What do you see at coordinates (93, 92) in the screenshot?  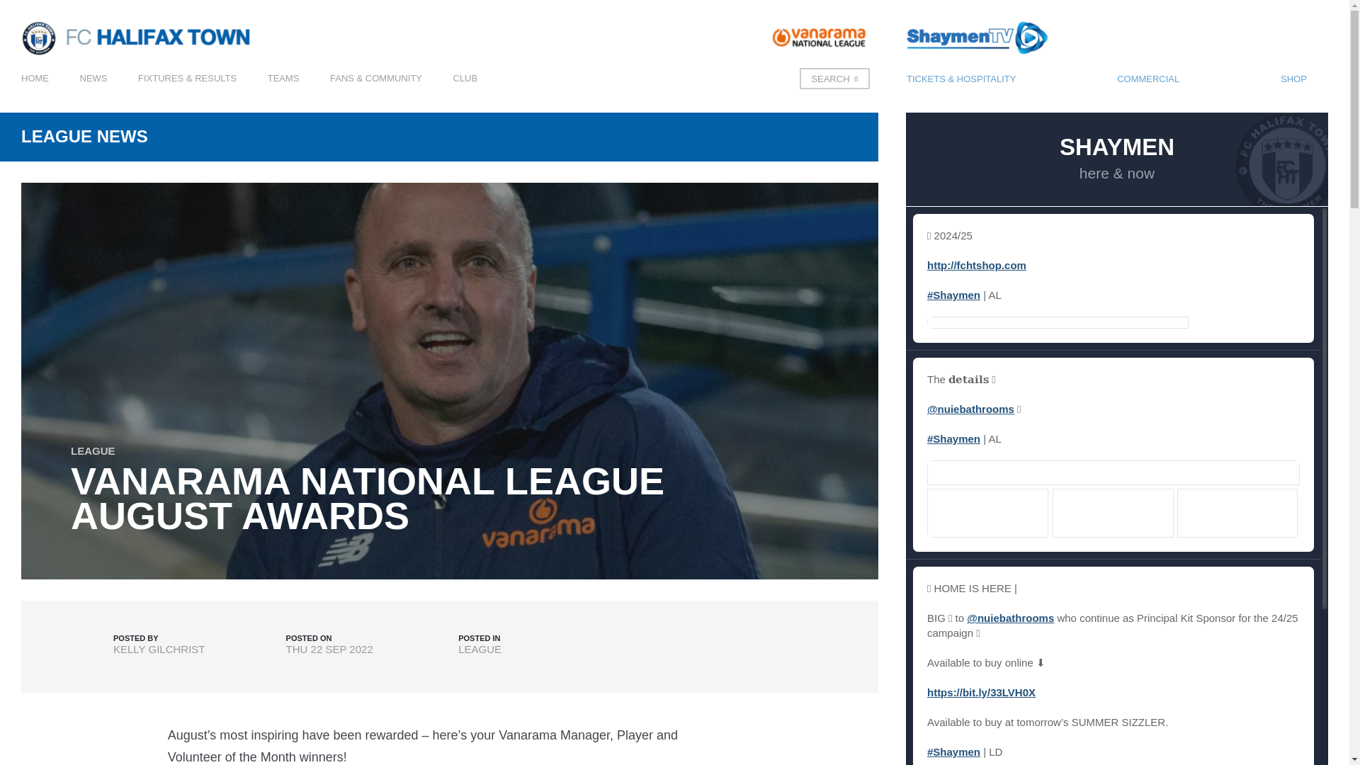 I see `NEWS` at bounding box center [93, 92].